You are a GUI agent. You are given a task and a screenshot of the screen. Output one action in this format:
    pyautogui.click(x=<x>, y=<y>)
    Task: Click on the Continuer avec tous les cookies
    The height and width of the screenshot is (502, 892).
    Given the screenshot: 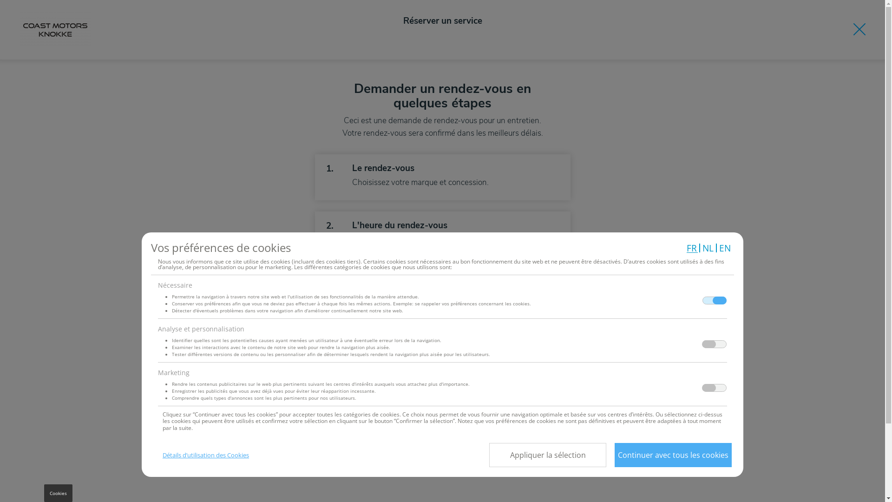 What is the action you would take?
    pyautogui.click(x=673, y=455)
    